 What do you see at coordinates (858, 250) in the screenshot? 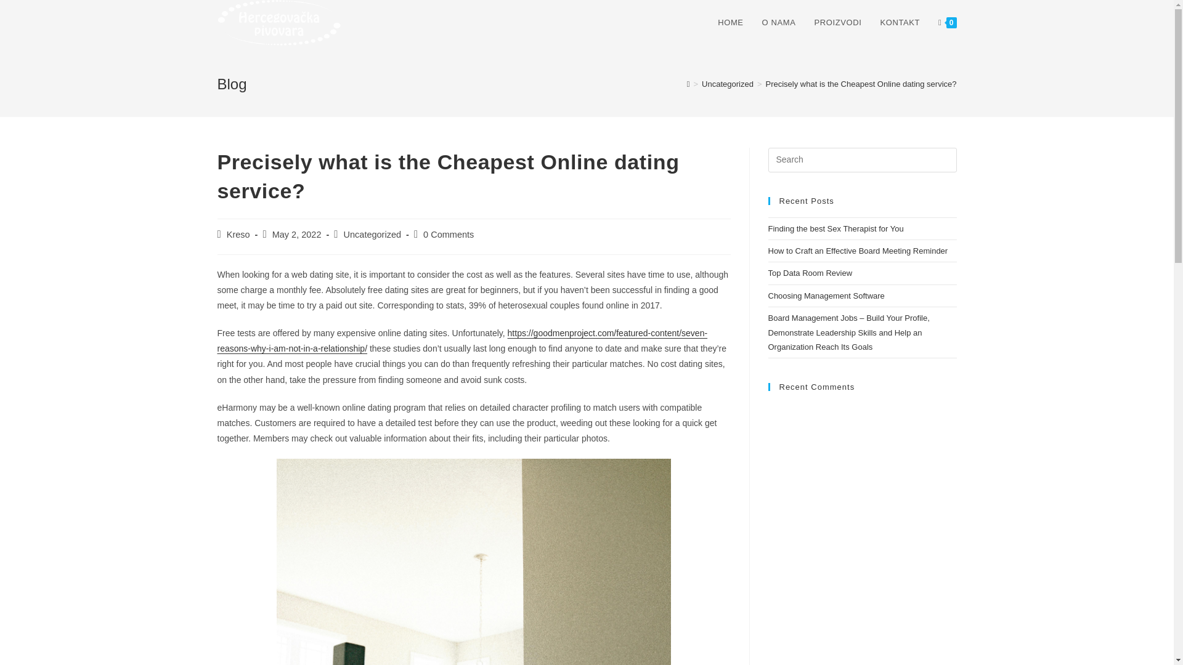
I see `How to Craft an Effective Board Meeting Reminder` at bounding box center [858, 250].